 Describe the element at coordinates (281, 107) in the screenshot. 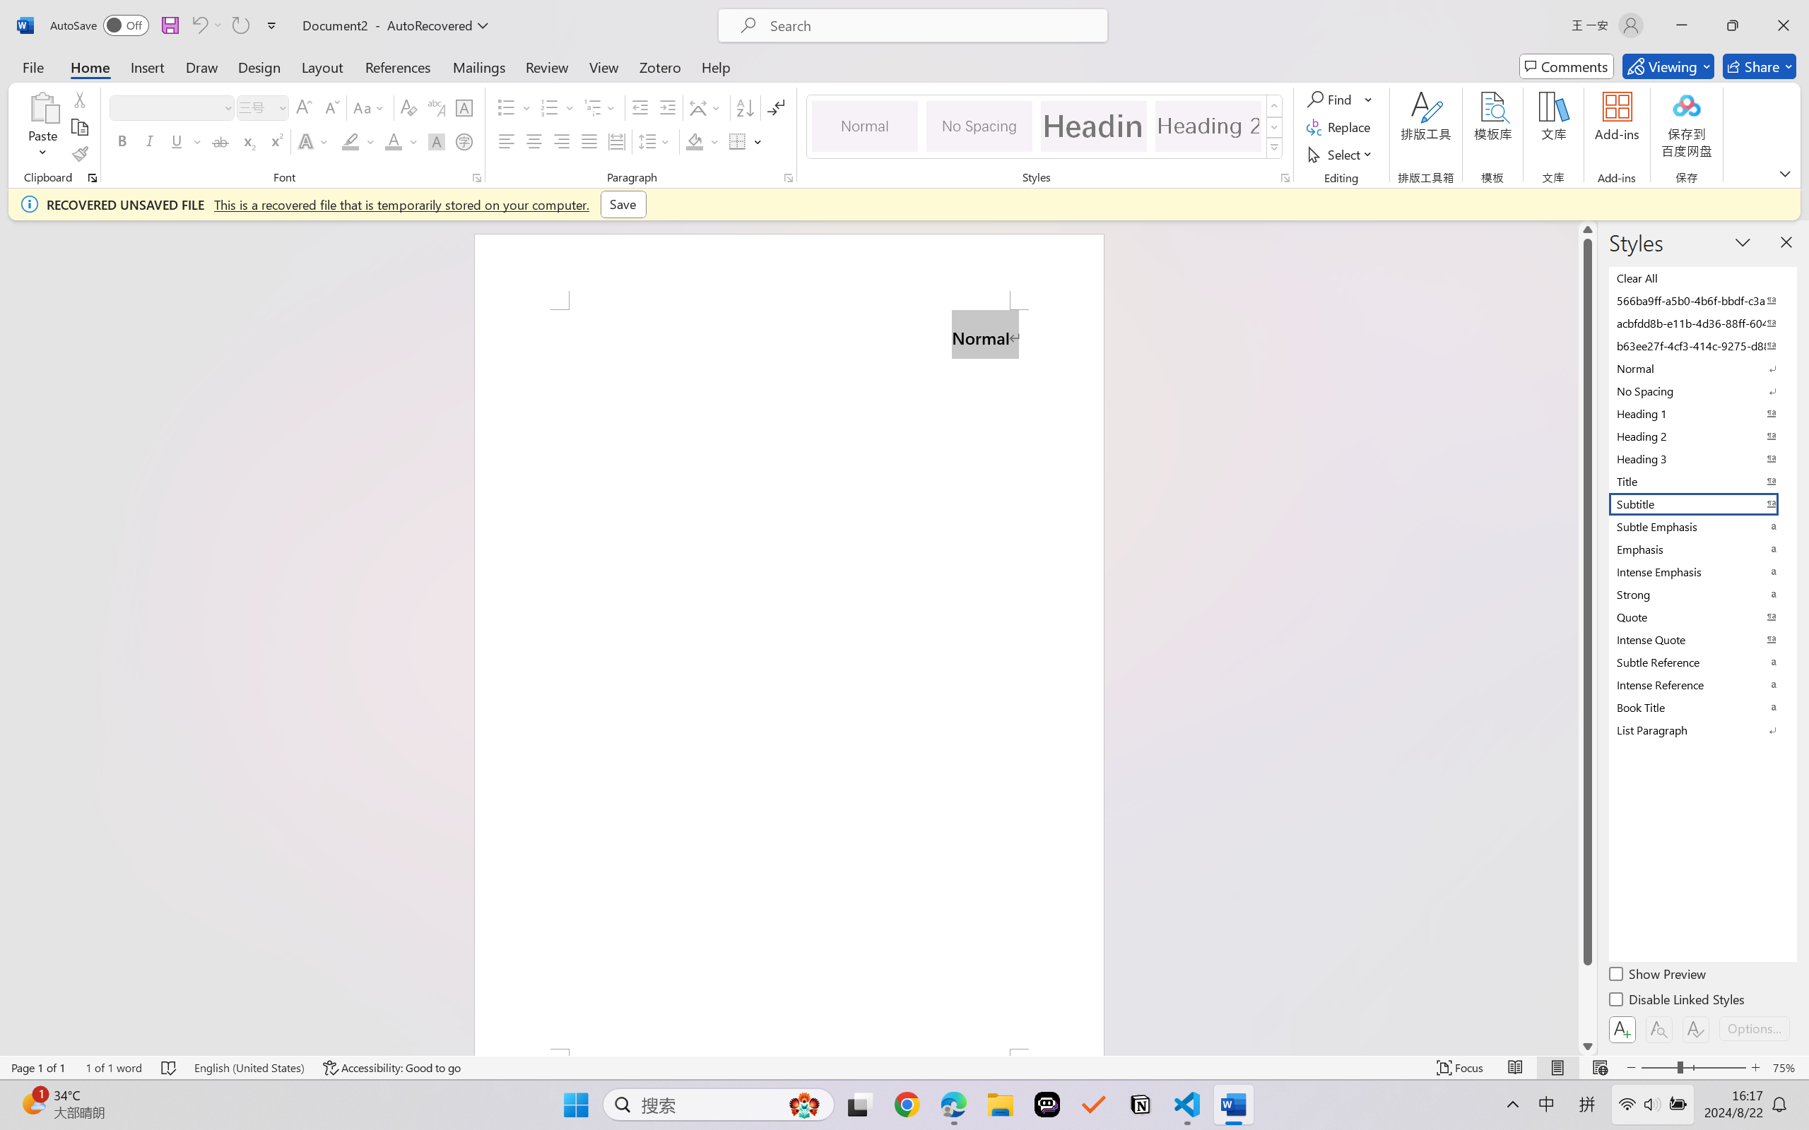

I see `Open` at that location.